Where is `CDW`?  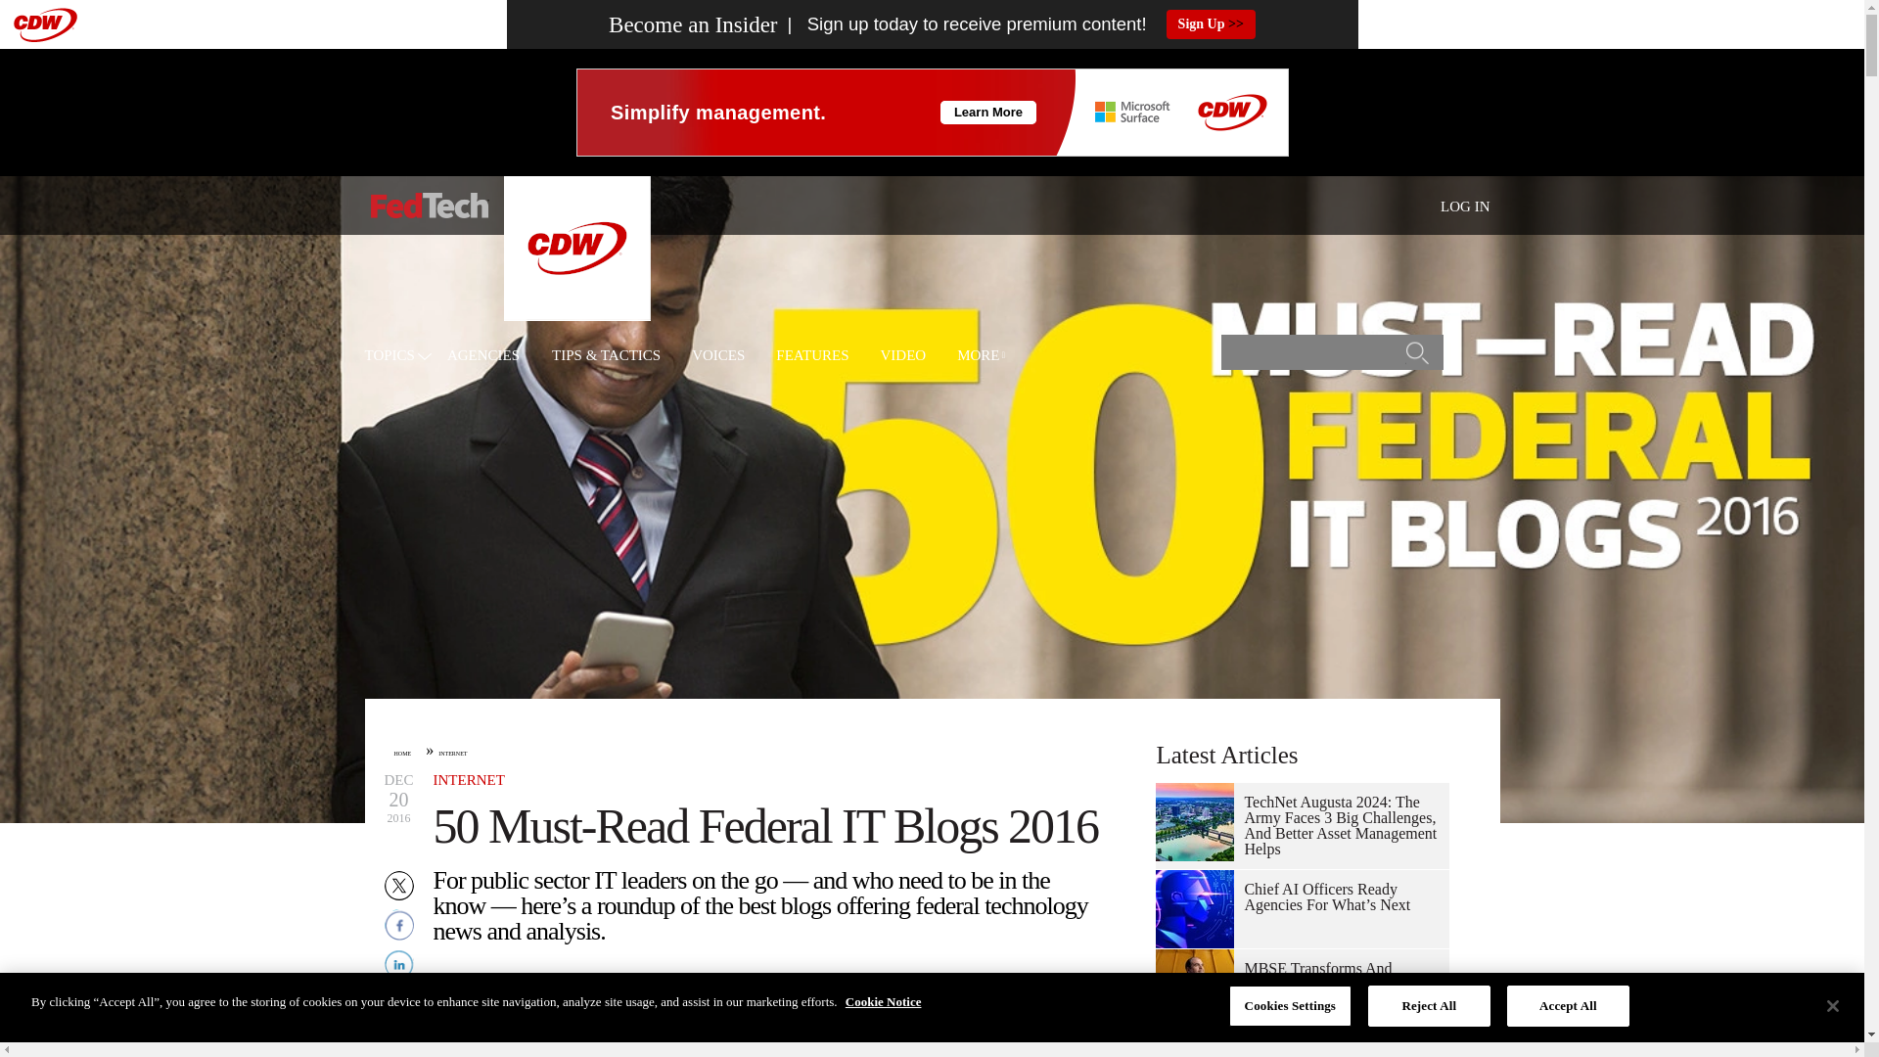 CDW is located at coordinates (576, 315).